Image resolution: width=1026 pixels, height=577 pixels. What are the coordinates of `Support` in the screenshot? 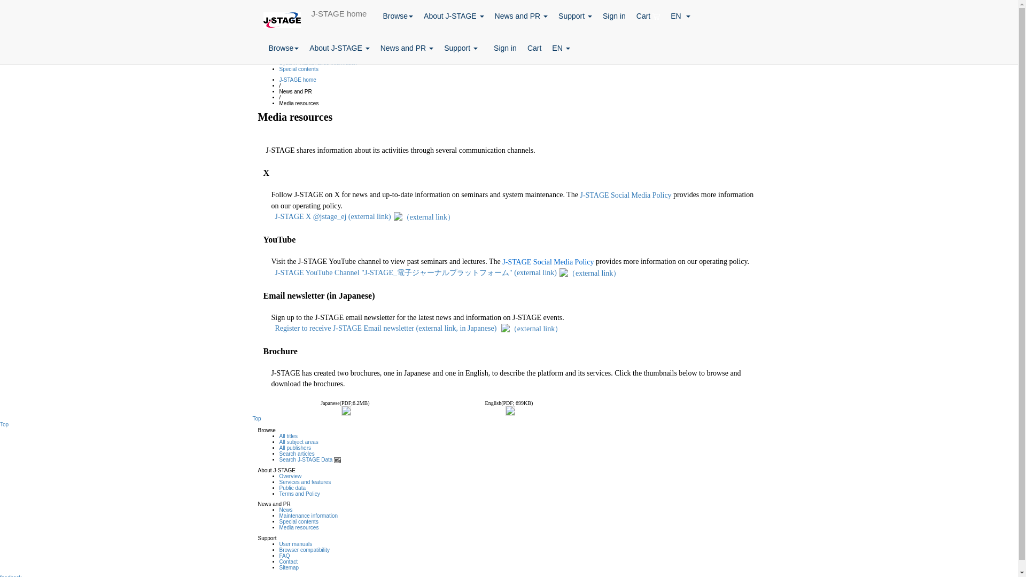 It's located at (575, 16).